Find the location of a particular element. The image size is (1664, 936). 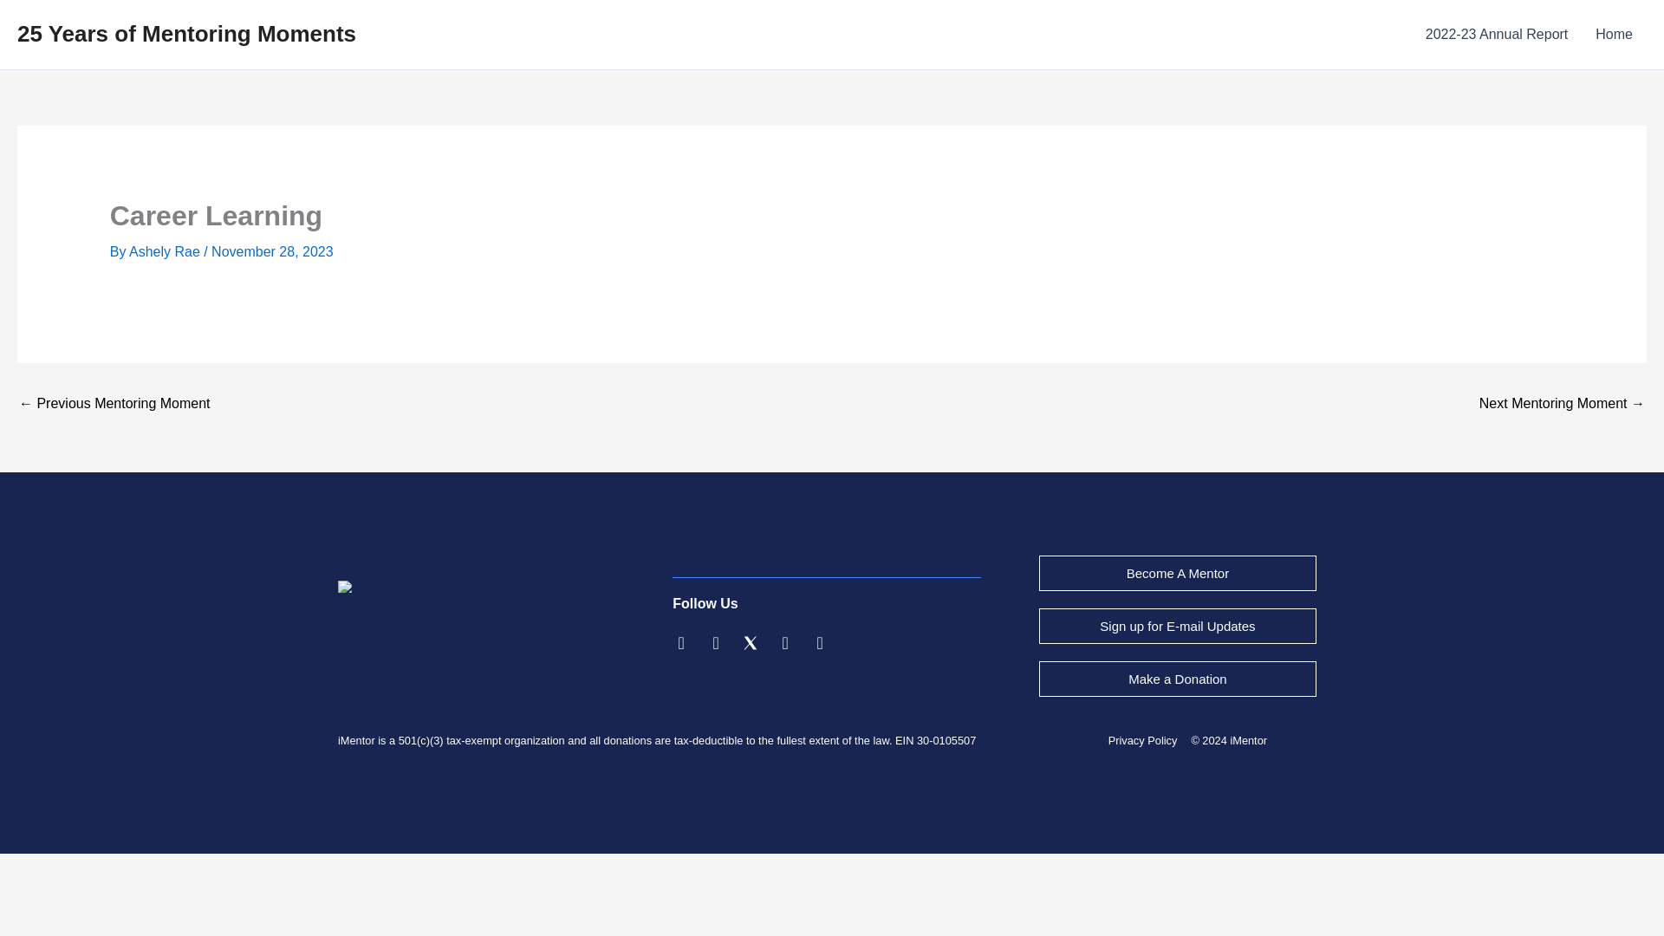

New Opportunities is located at coordinates (1562, 404).